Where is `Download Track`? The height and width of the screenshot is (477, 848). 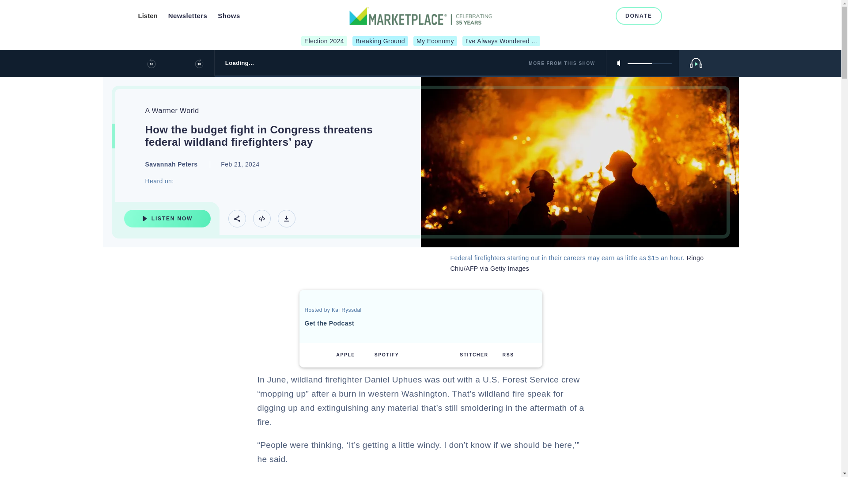
Download Track is located at coordinates (286, 218).